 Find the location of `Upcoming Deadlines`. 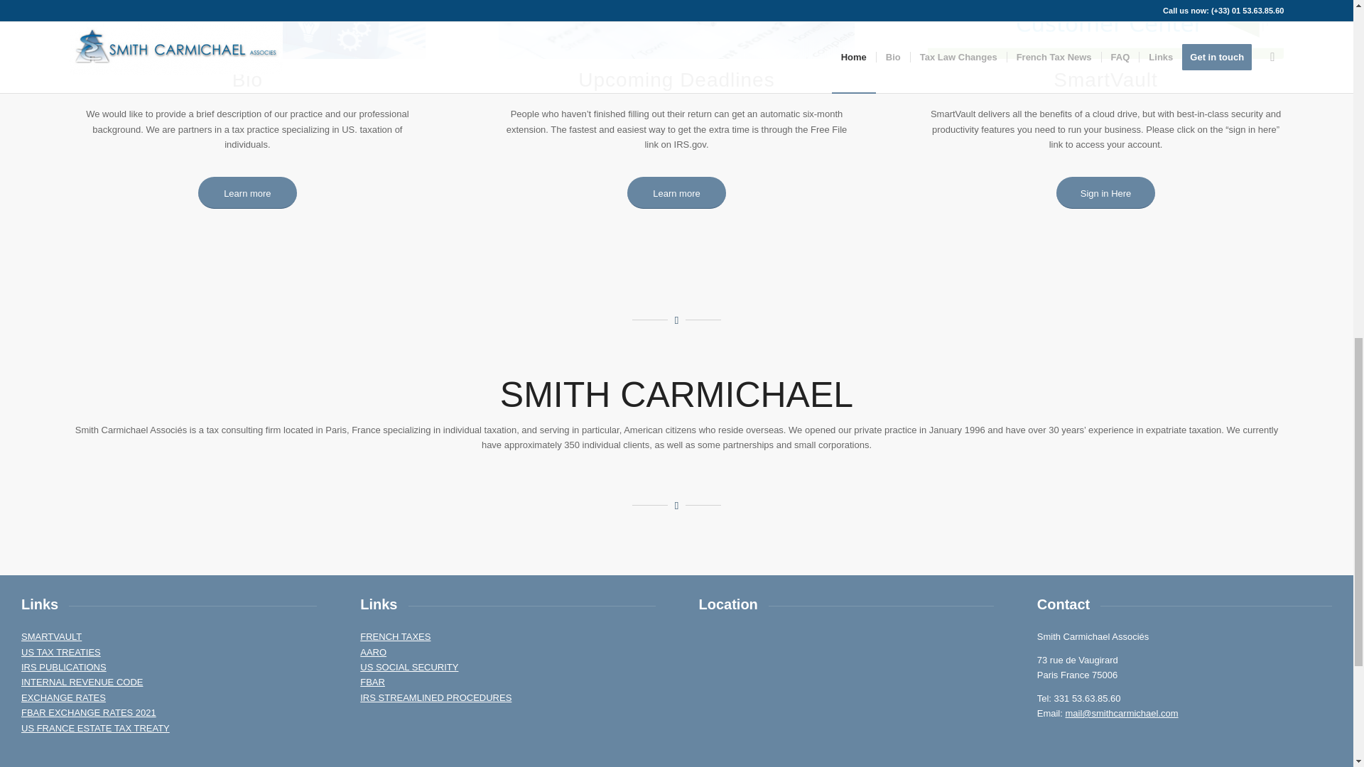

Upcoming Deadlines is located at coordinates (676, 30).